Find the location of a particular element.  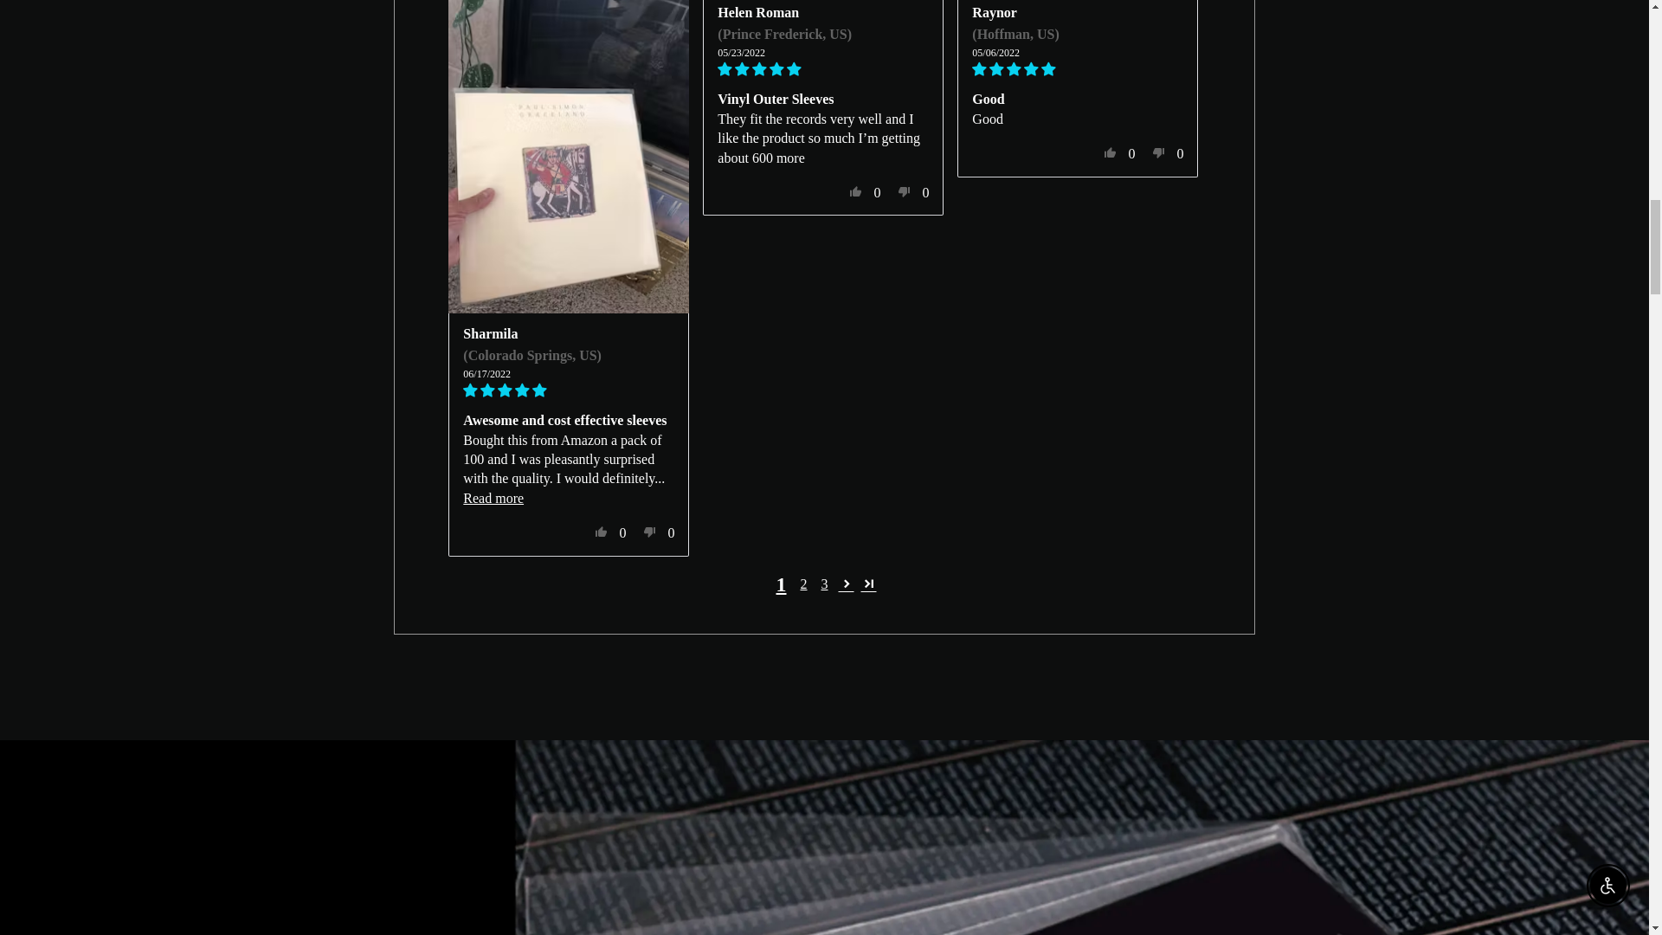

up is located at coordinates (855, 191).